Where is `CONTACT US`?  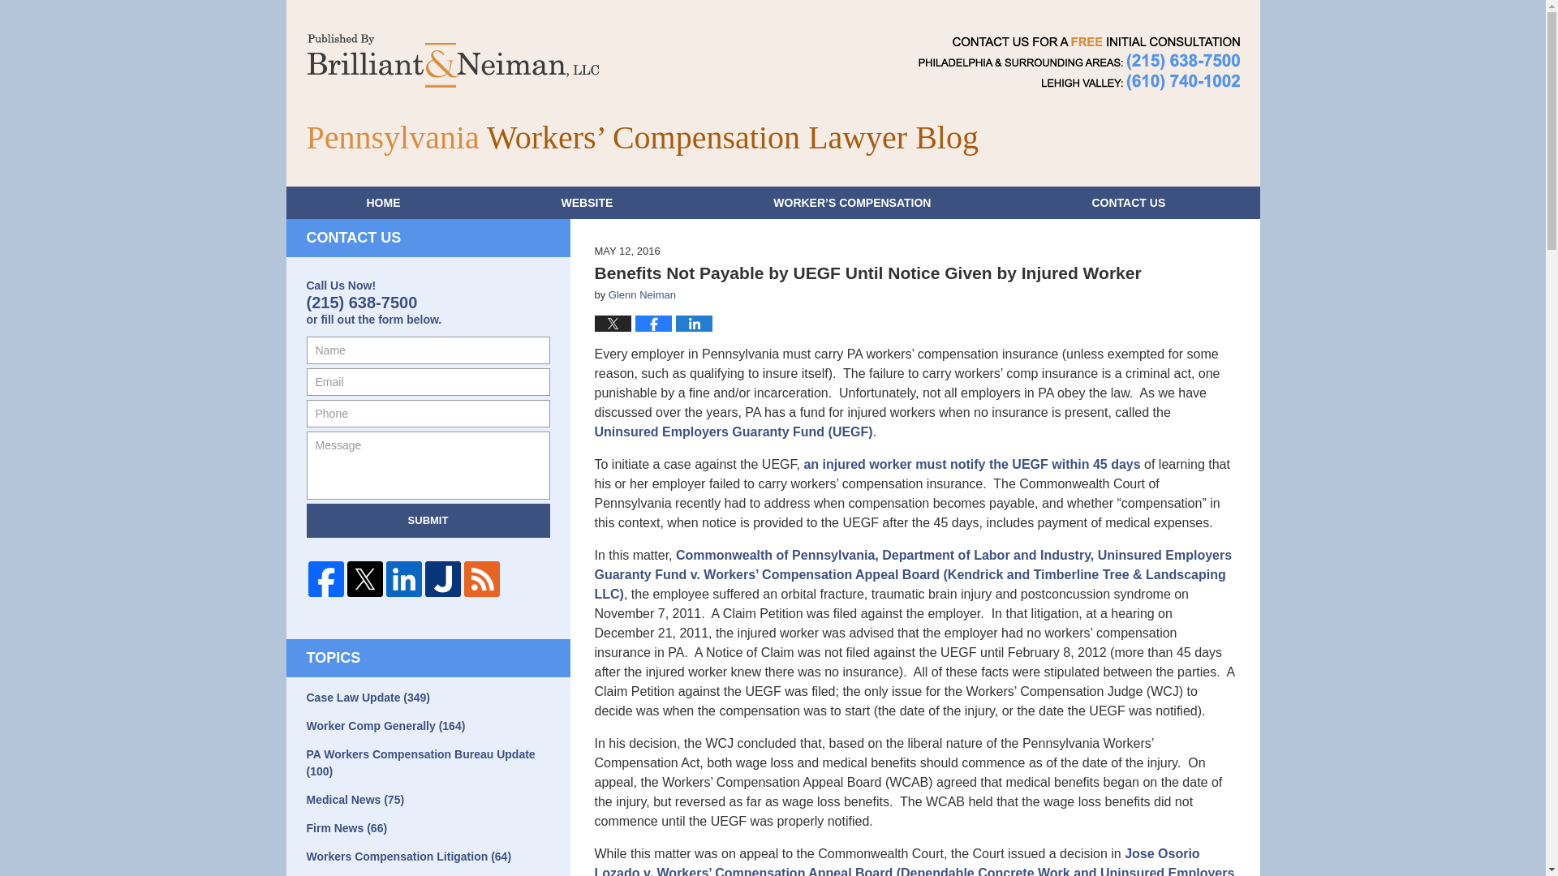 CONTACT US is located at coordinates (1128, 203).